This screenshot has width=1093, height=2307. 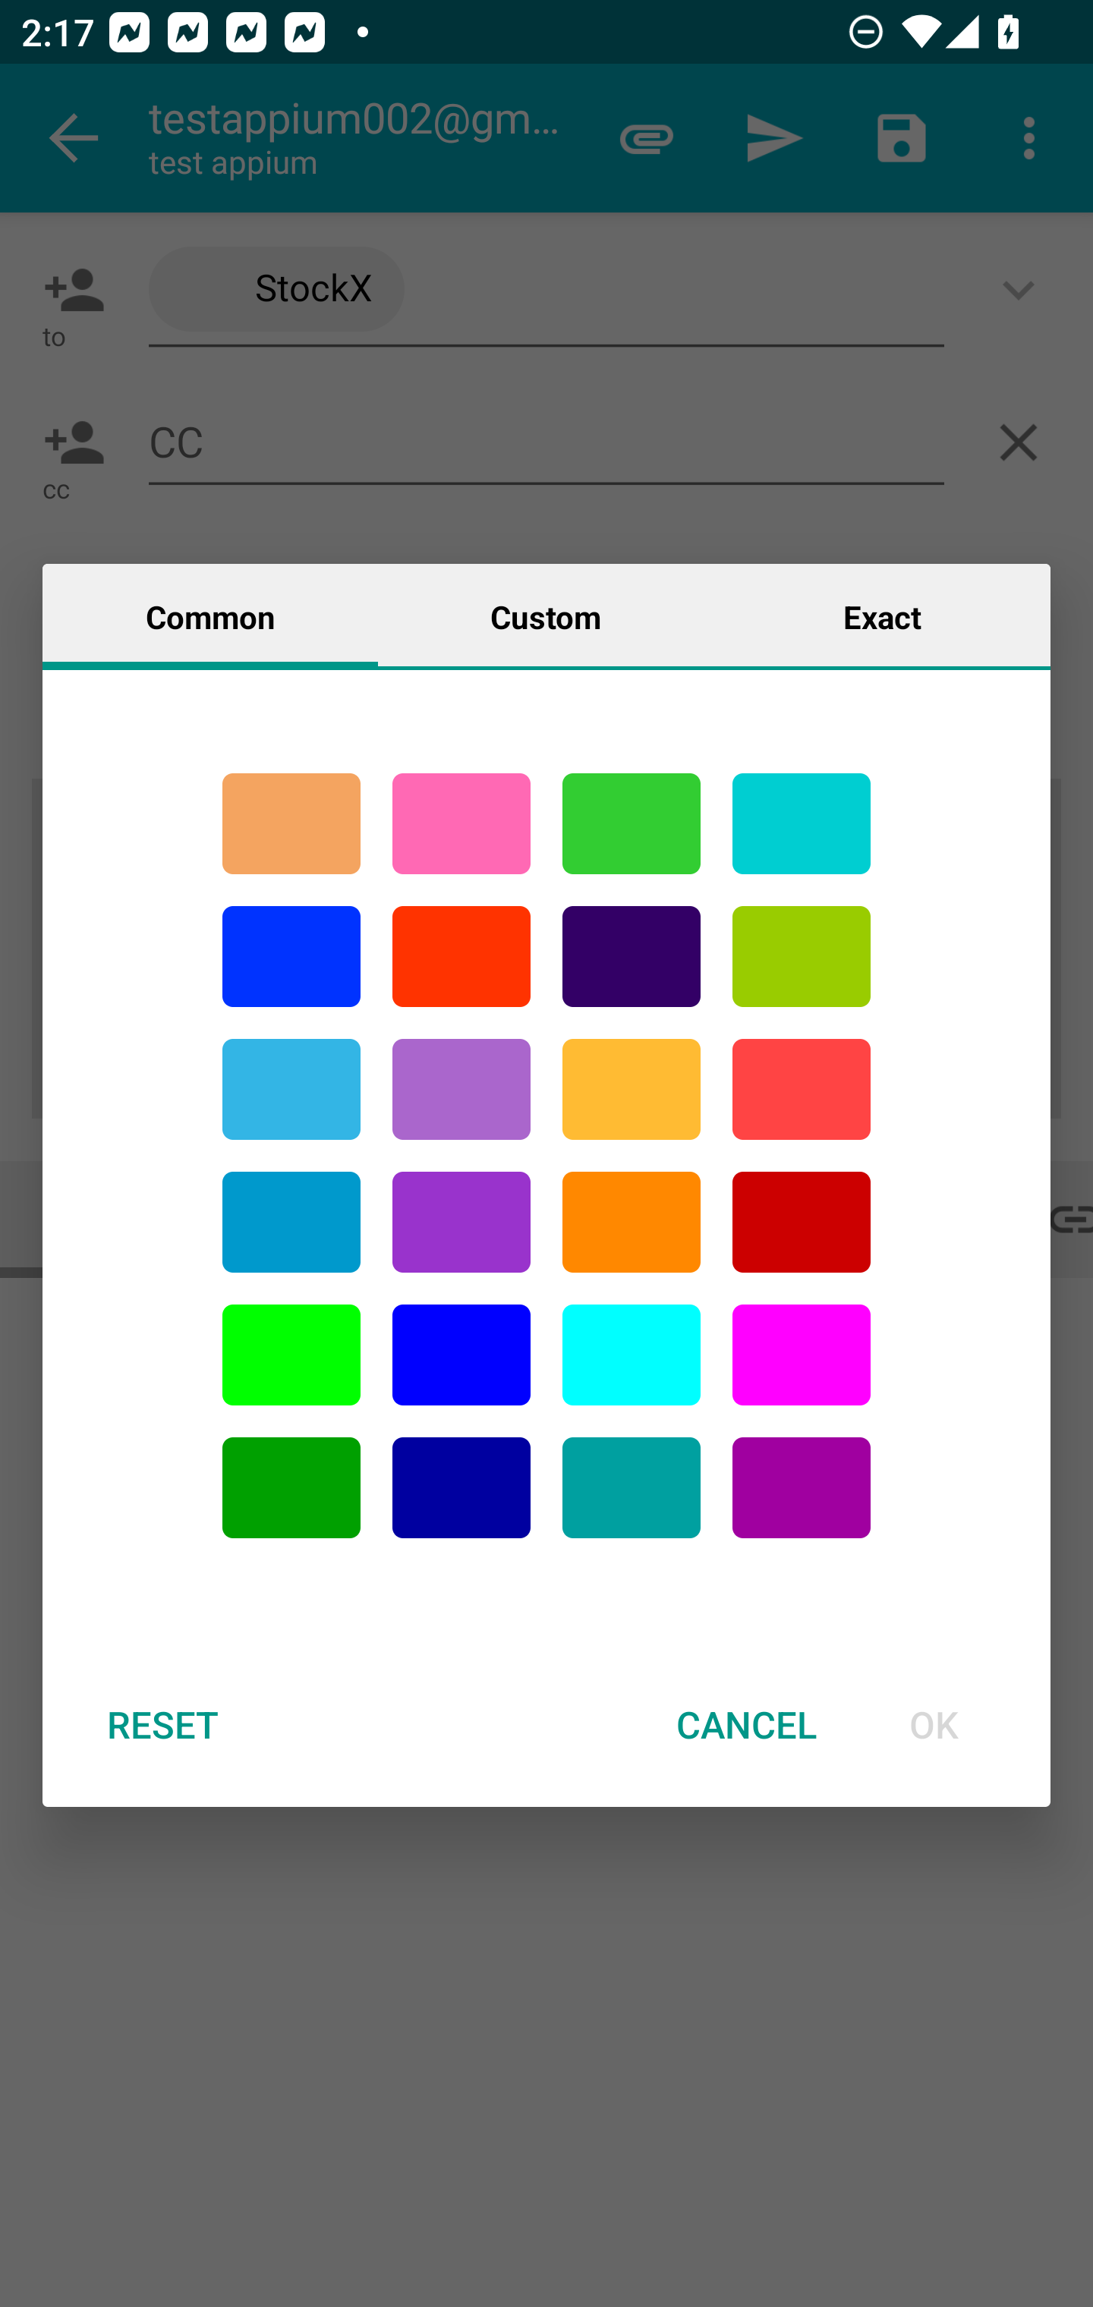 I want to click on Common, so click(x=210, y=615).